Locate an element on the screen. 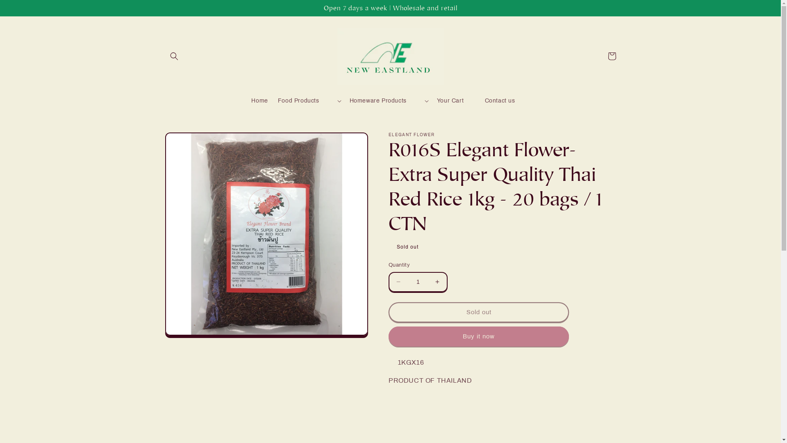 The image size is (787, 443). Buy it now is located at coordinates (479, 336).